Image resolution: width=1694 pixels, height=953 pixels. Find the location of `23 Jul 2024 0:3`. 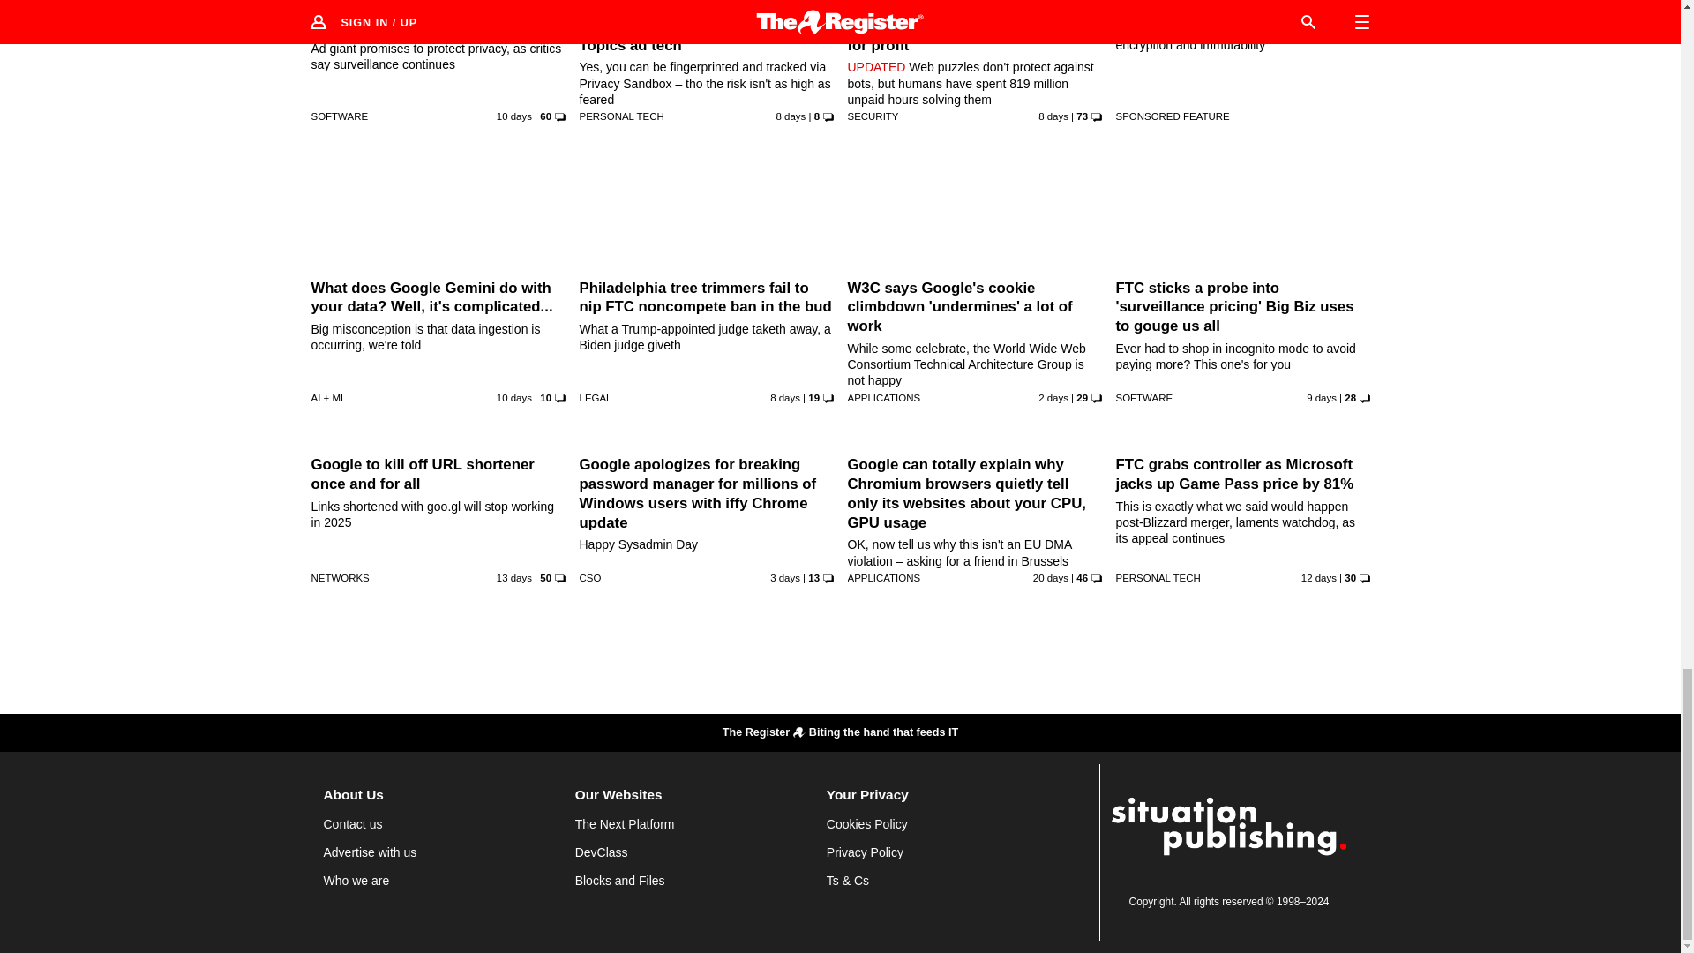

23 Jul 2024 0:3 is located at coordinates (513, 116).